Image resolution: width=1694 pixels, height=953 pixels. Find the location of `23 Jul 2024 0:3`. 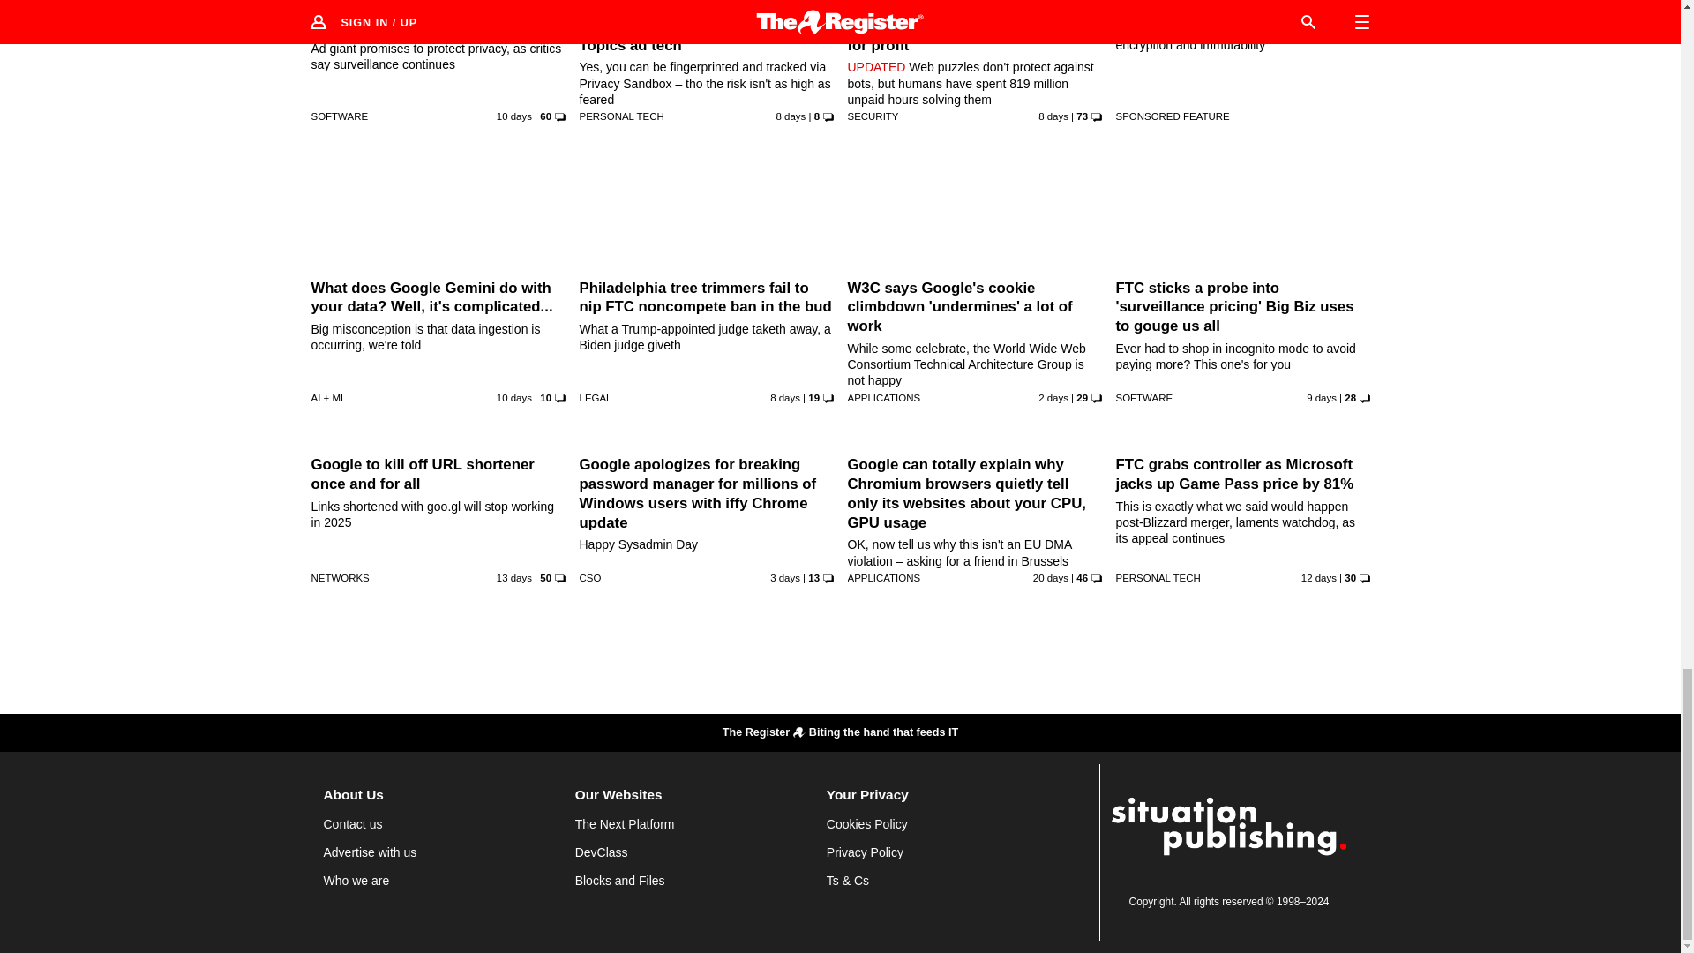

23 Jul 2024 0:3 is located at coordinates (513, 116).